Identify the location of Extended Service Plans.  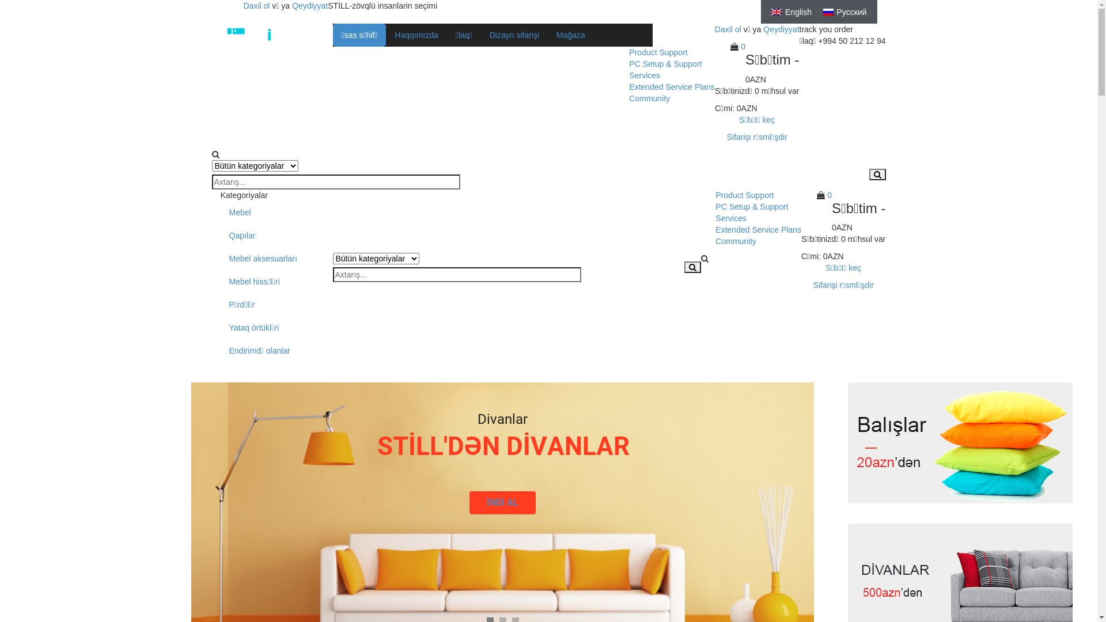
(758, 230).